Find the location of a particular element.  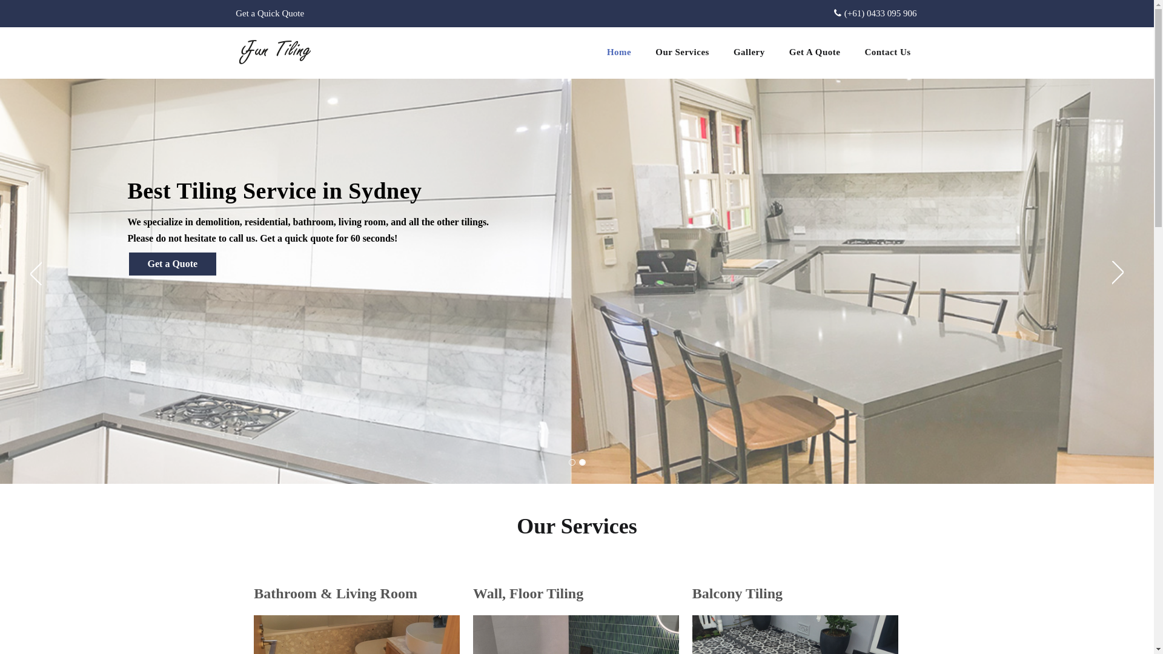

2 is located at coordinates (583, 463).